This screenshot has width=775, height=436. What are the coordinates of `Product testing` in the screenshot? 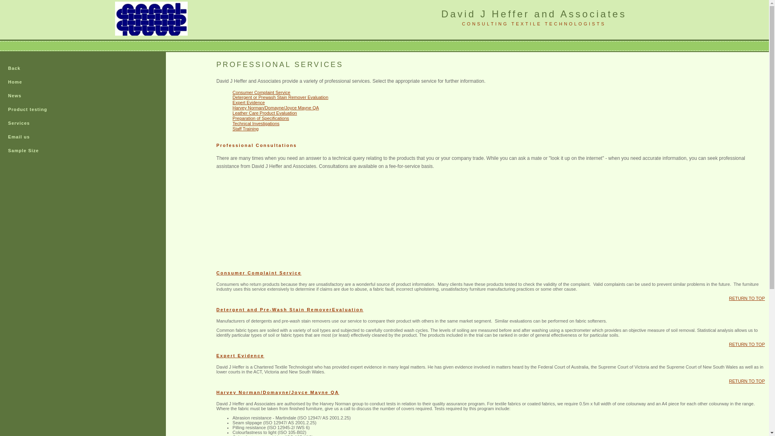 It's located at (33, 110).